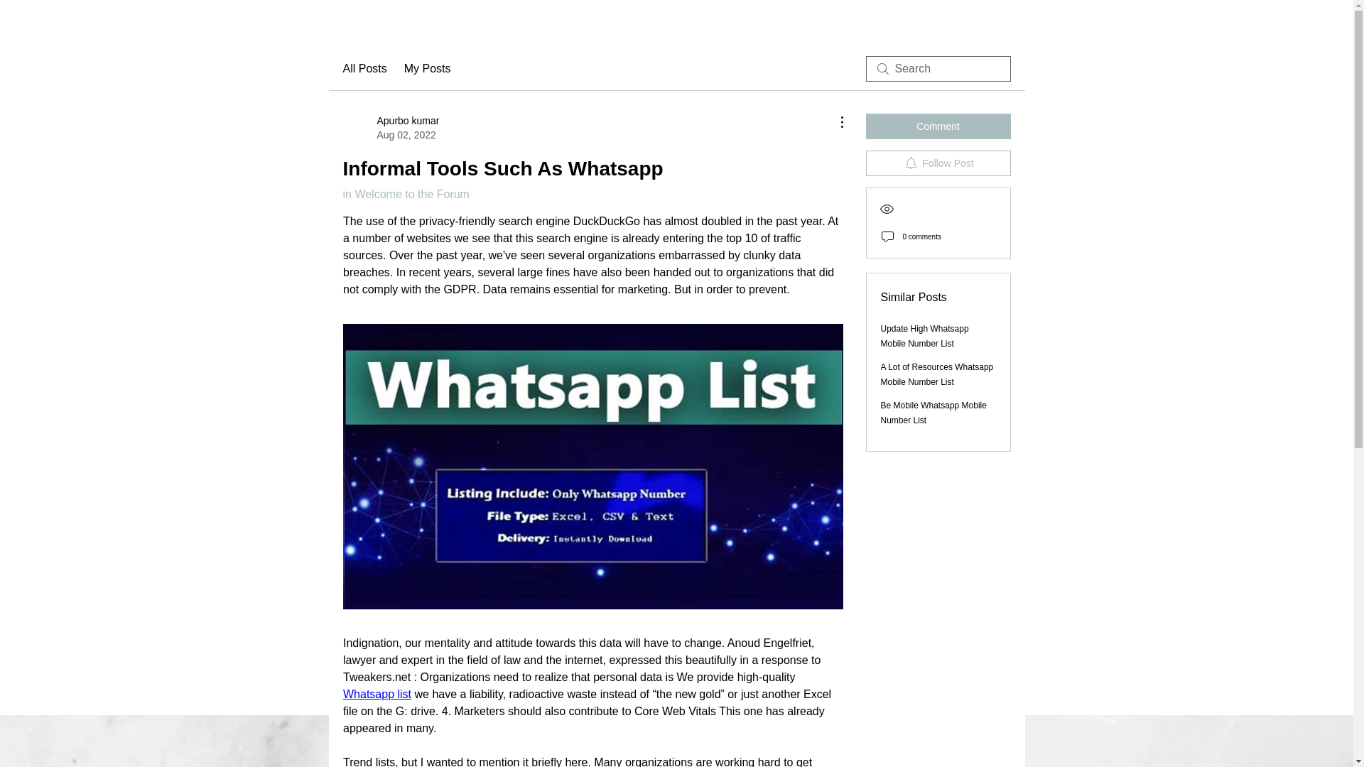 The height and width of the screenshot is (767, 1364). What do you see at coordinates (938, 163) in the screenshot?
I see `My Posts` at bounding box center [938, 163].